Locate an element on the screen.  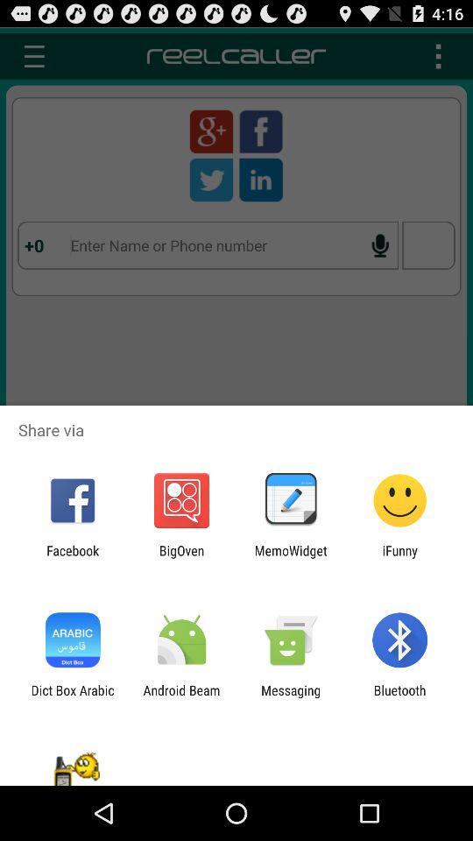
select the icon next to the memowidget is located at coordinates (399, 558).